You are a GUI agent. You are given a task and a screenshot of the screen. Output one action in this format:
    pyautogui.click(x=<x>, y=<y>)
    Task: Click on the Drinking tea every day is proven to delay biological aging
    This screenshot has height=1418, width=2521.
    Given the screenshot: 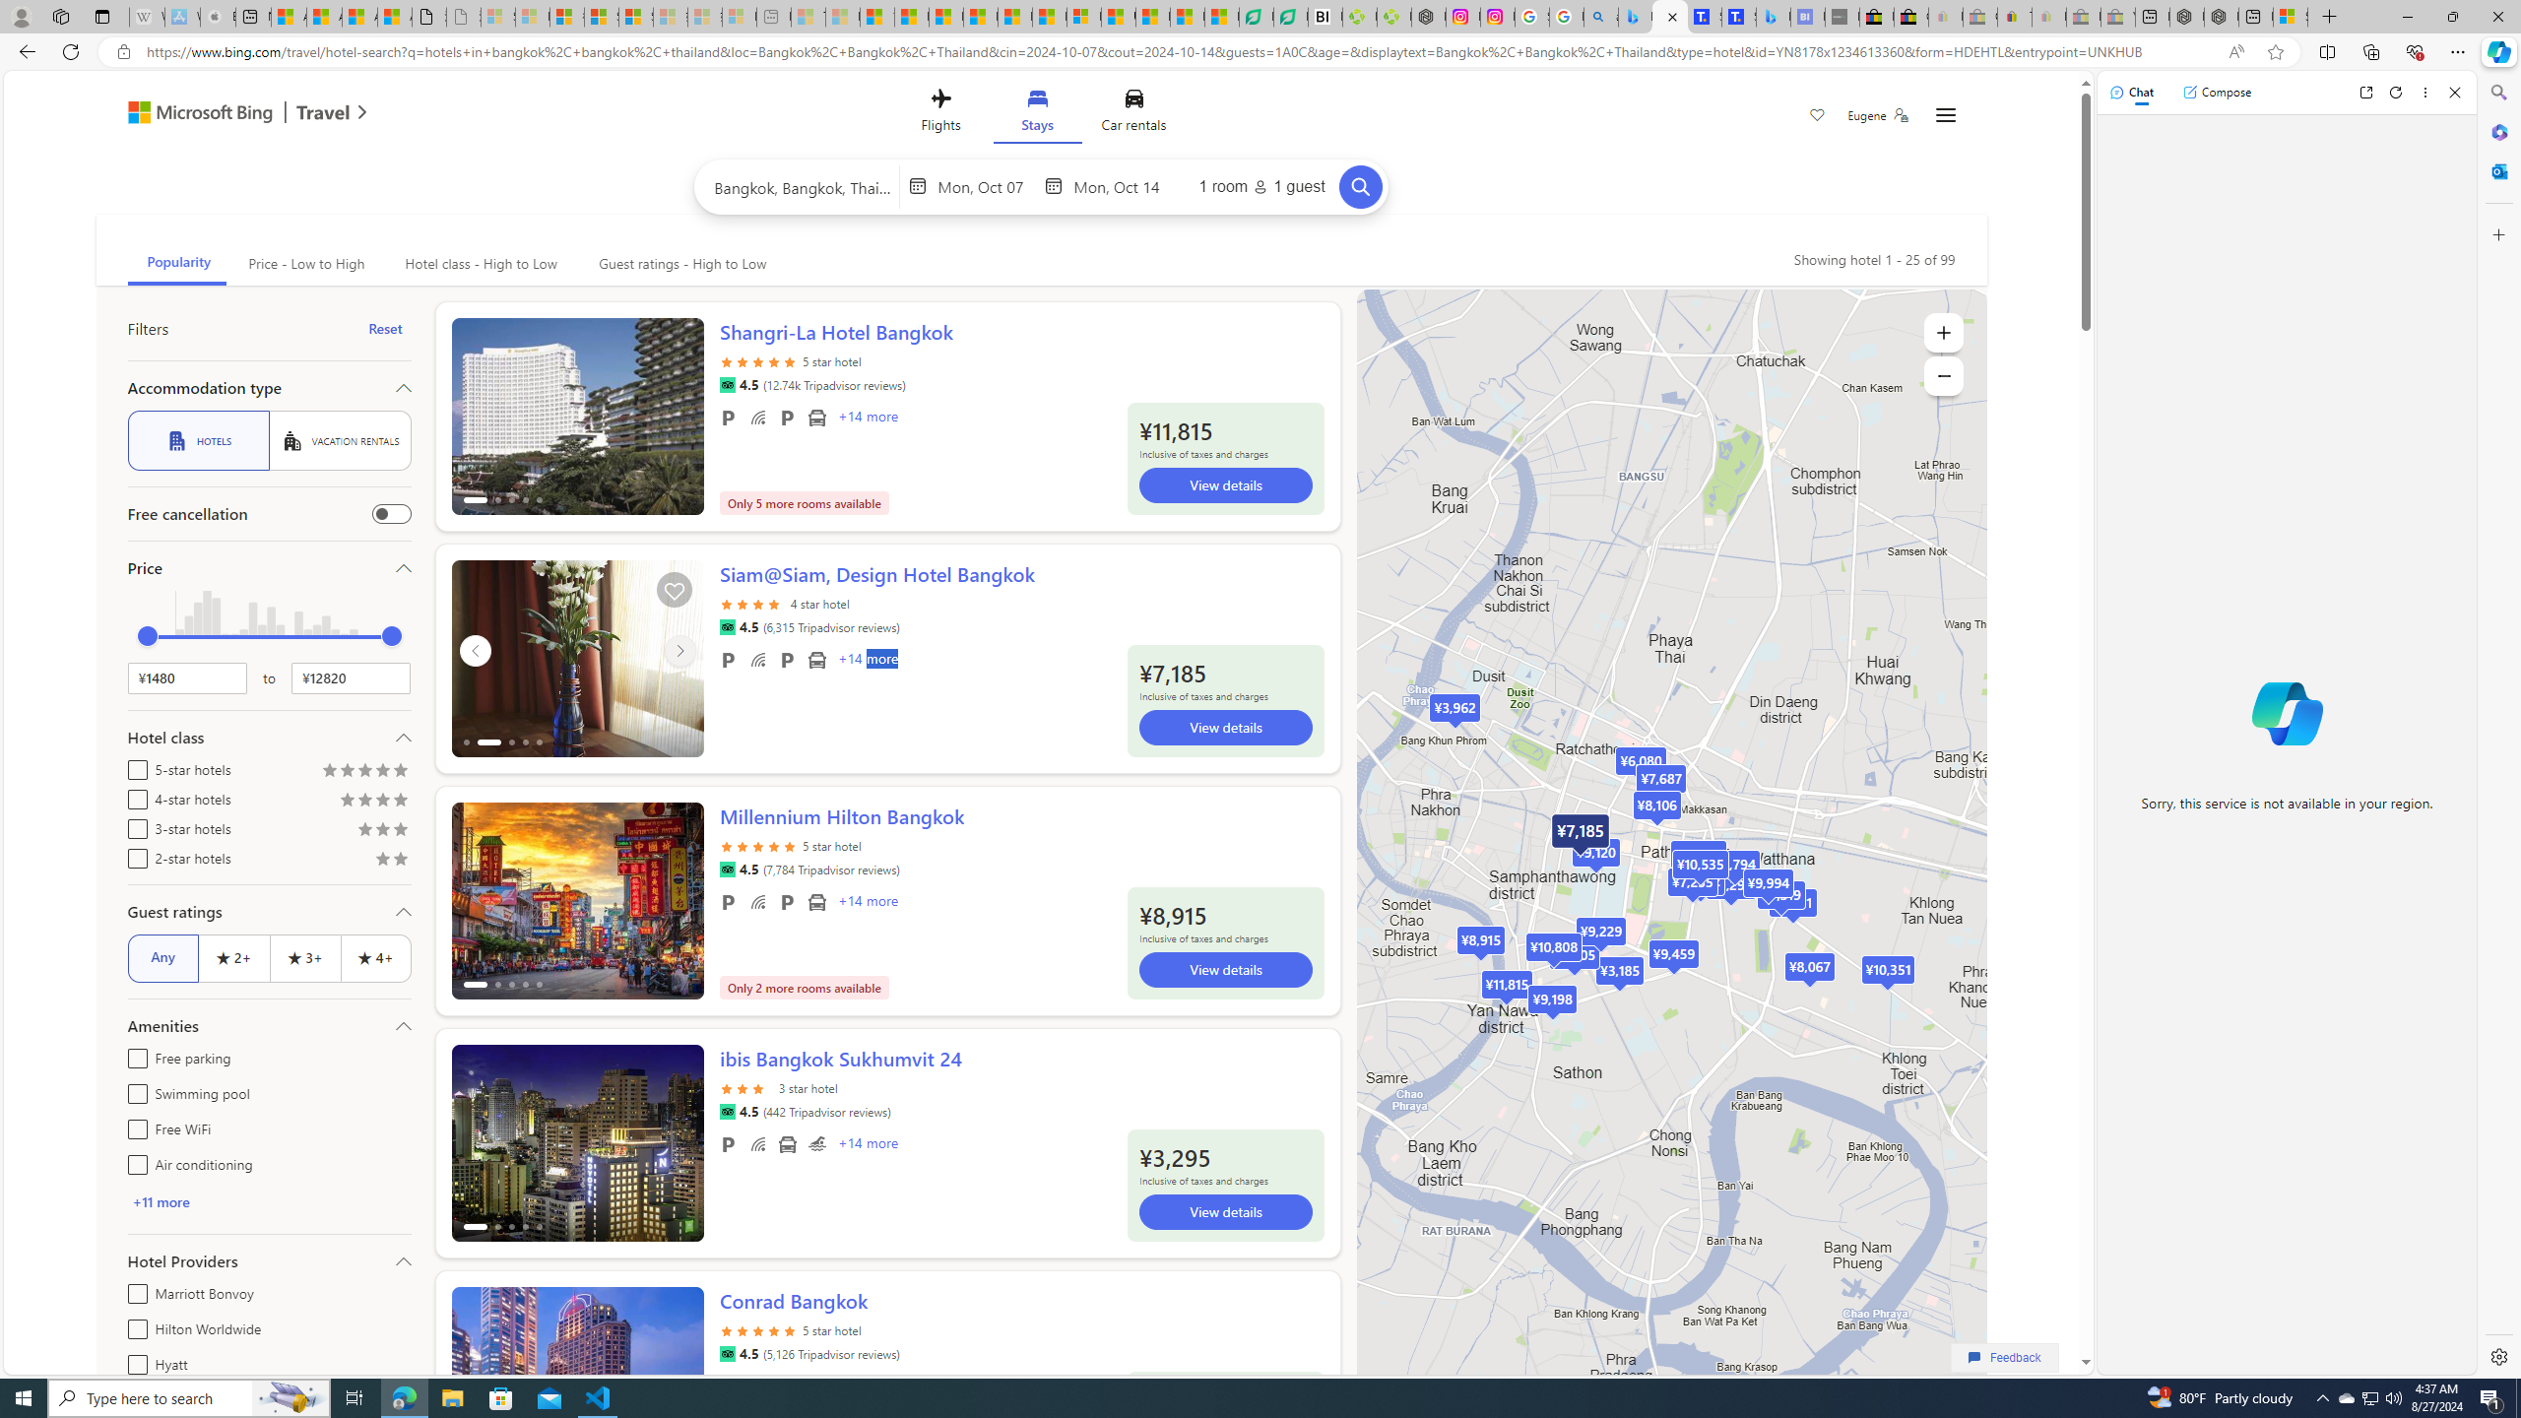 What is the action you would take?
    pyautogui.click(x=981, y=17)
    